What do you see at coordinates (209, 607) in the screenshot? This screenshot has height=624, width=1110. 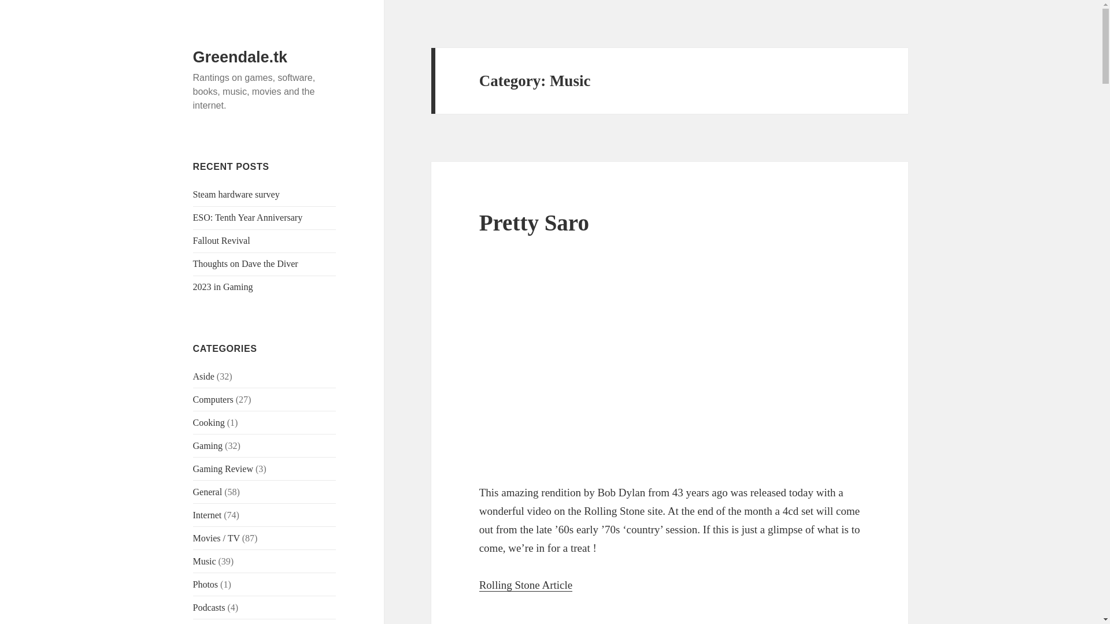 I see `Podcasts` at bounding box center [209, 607].